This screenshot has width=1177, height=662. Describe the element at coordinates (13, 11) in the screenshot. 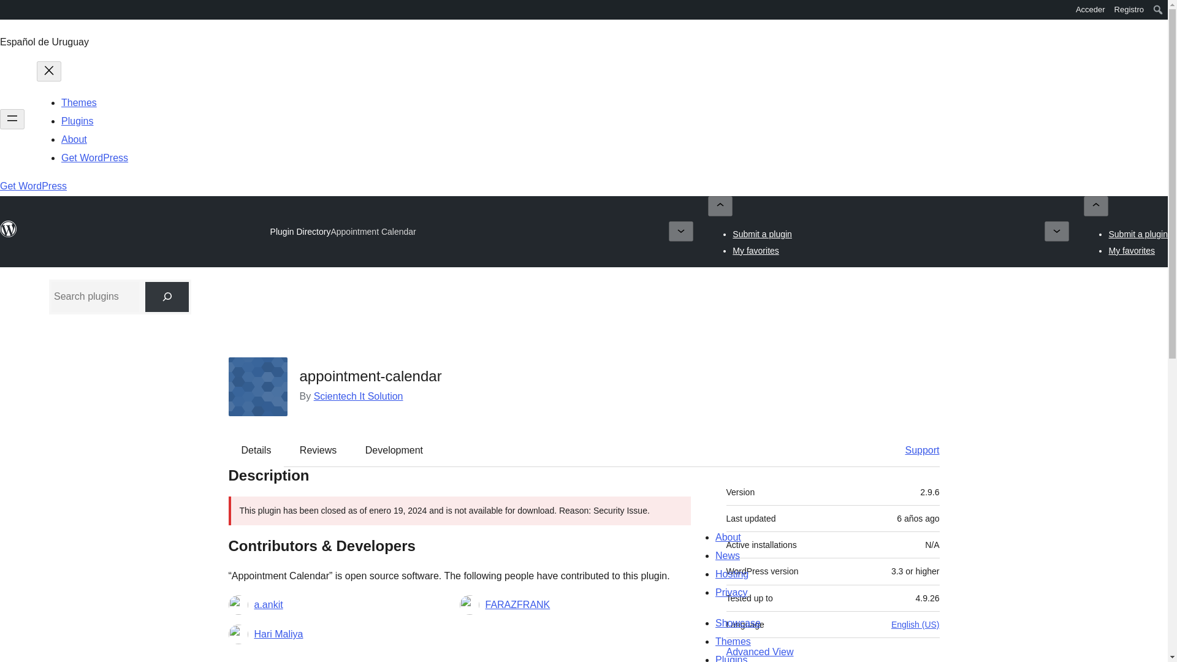

I see `Buscar` at that location.